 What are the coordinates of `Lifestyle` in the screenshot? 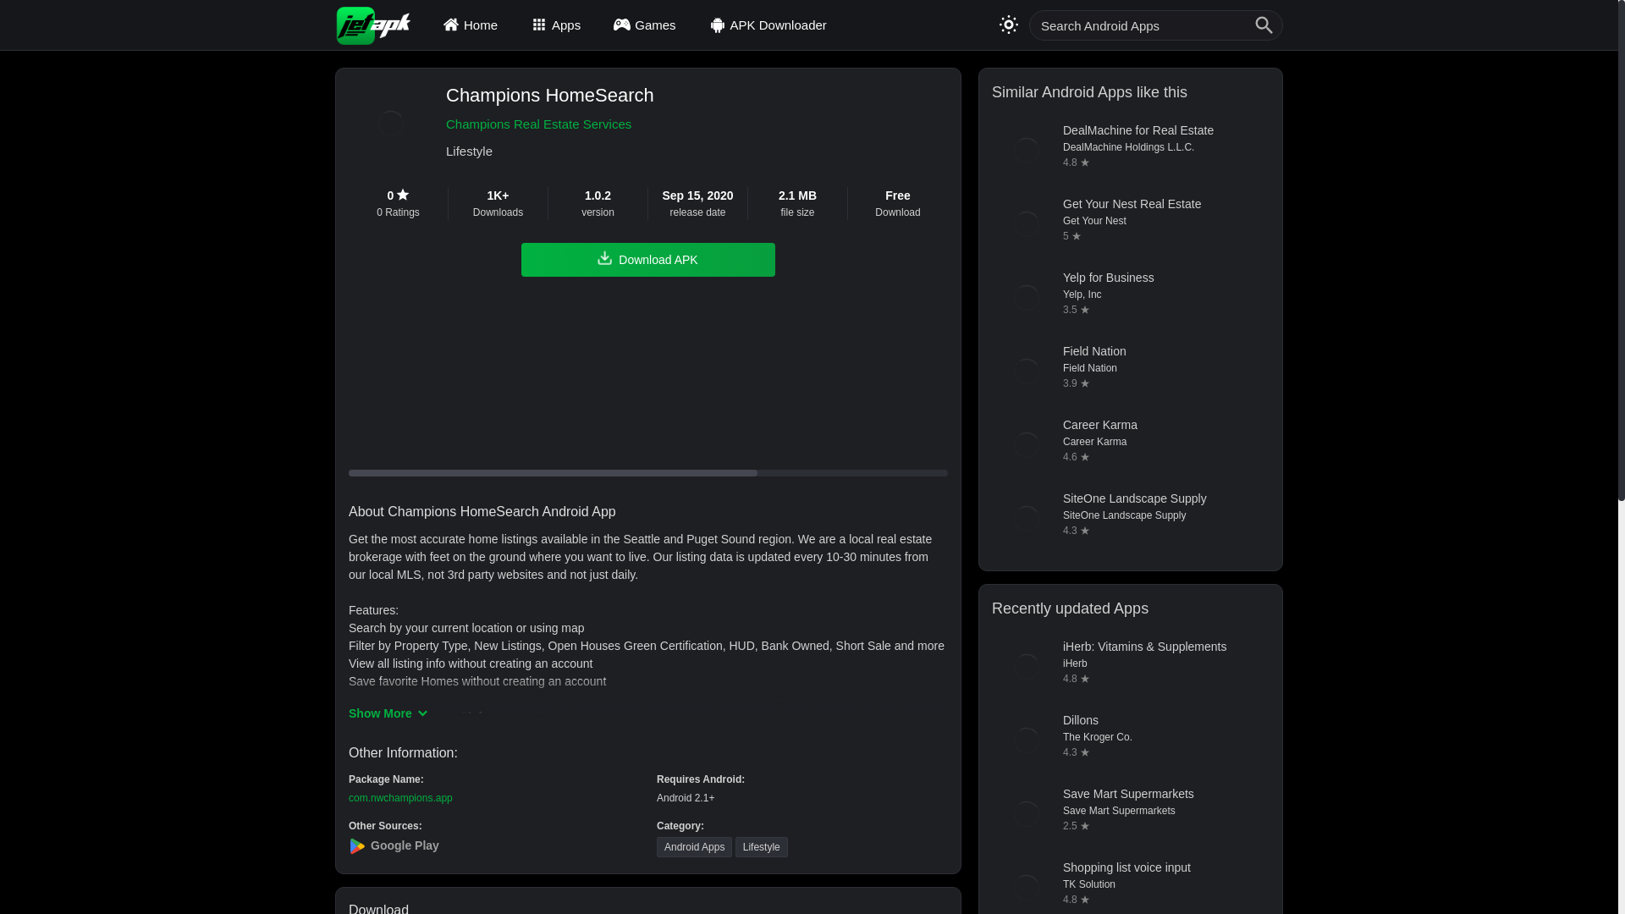 It's located at (762, 847).